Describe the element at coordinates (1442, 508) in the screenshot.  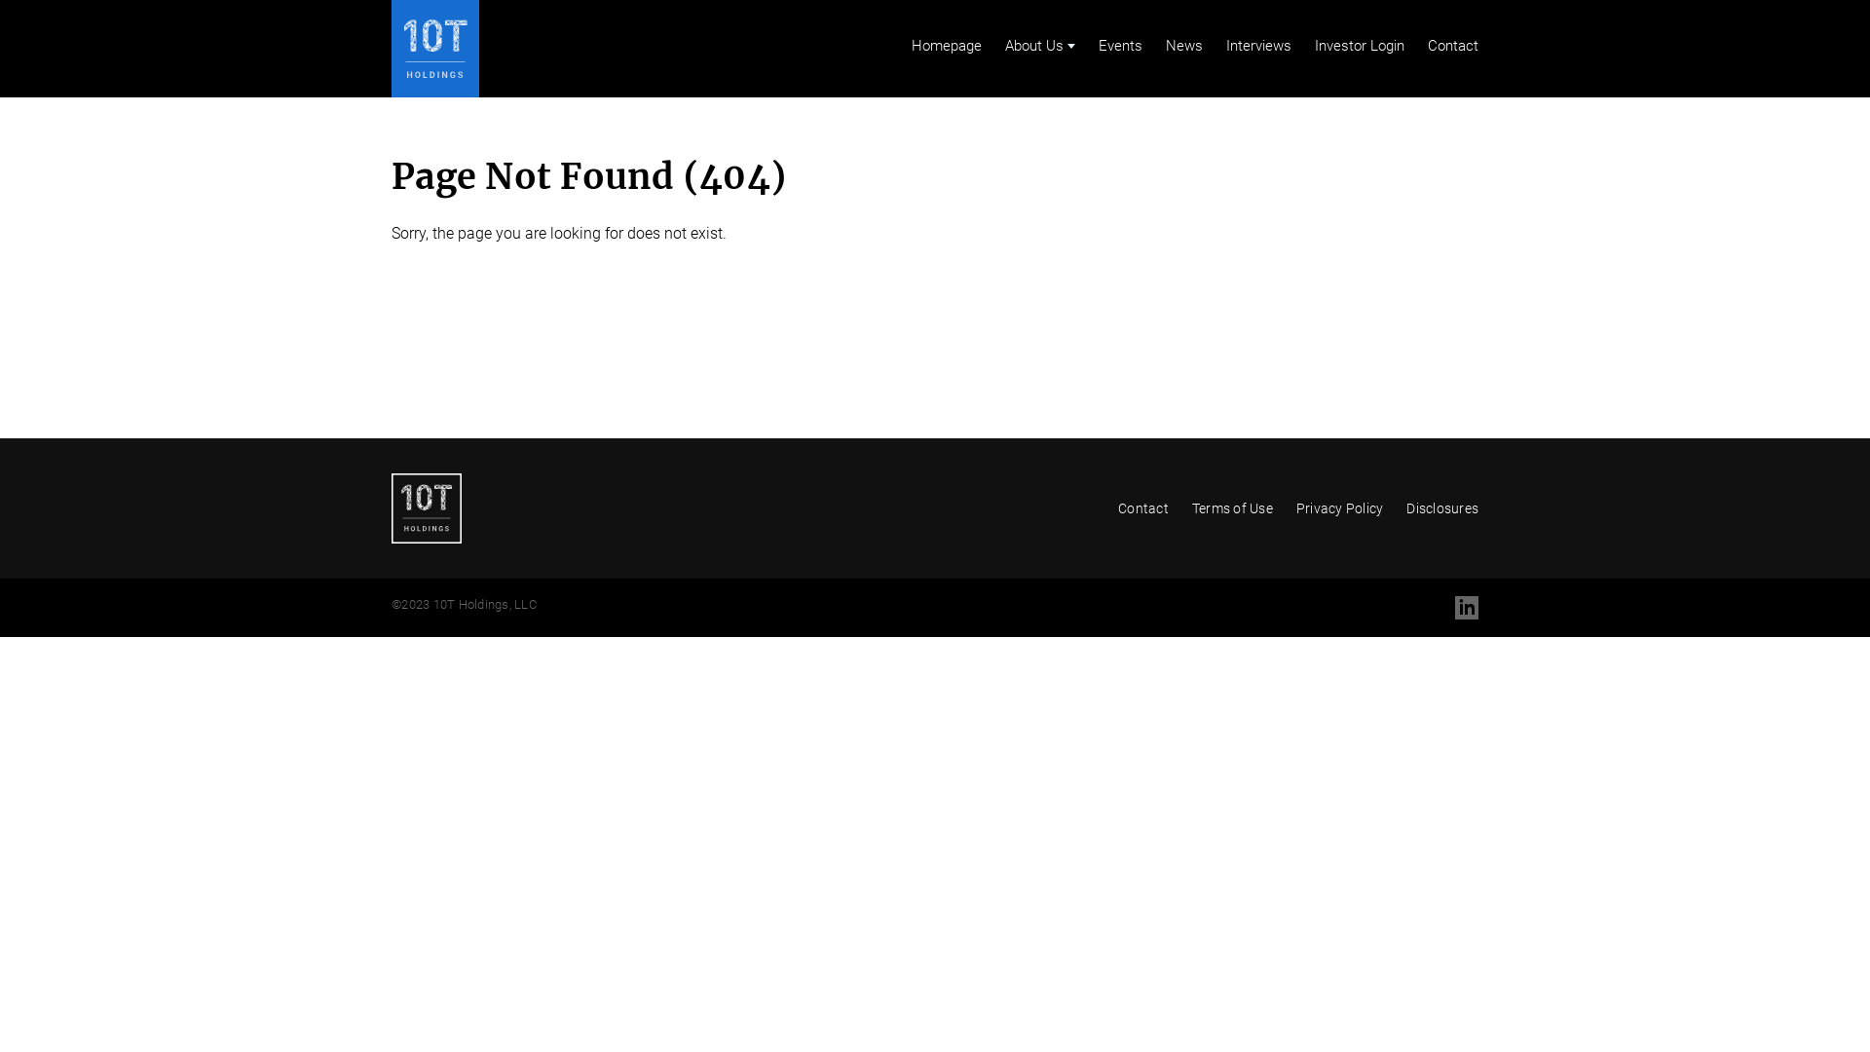
I see `Disclosures` at that location.